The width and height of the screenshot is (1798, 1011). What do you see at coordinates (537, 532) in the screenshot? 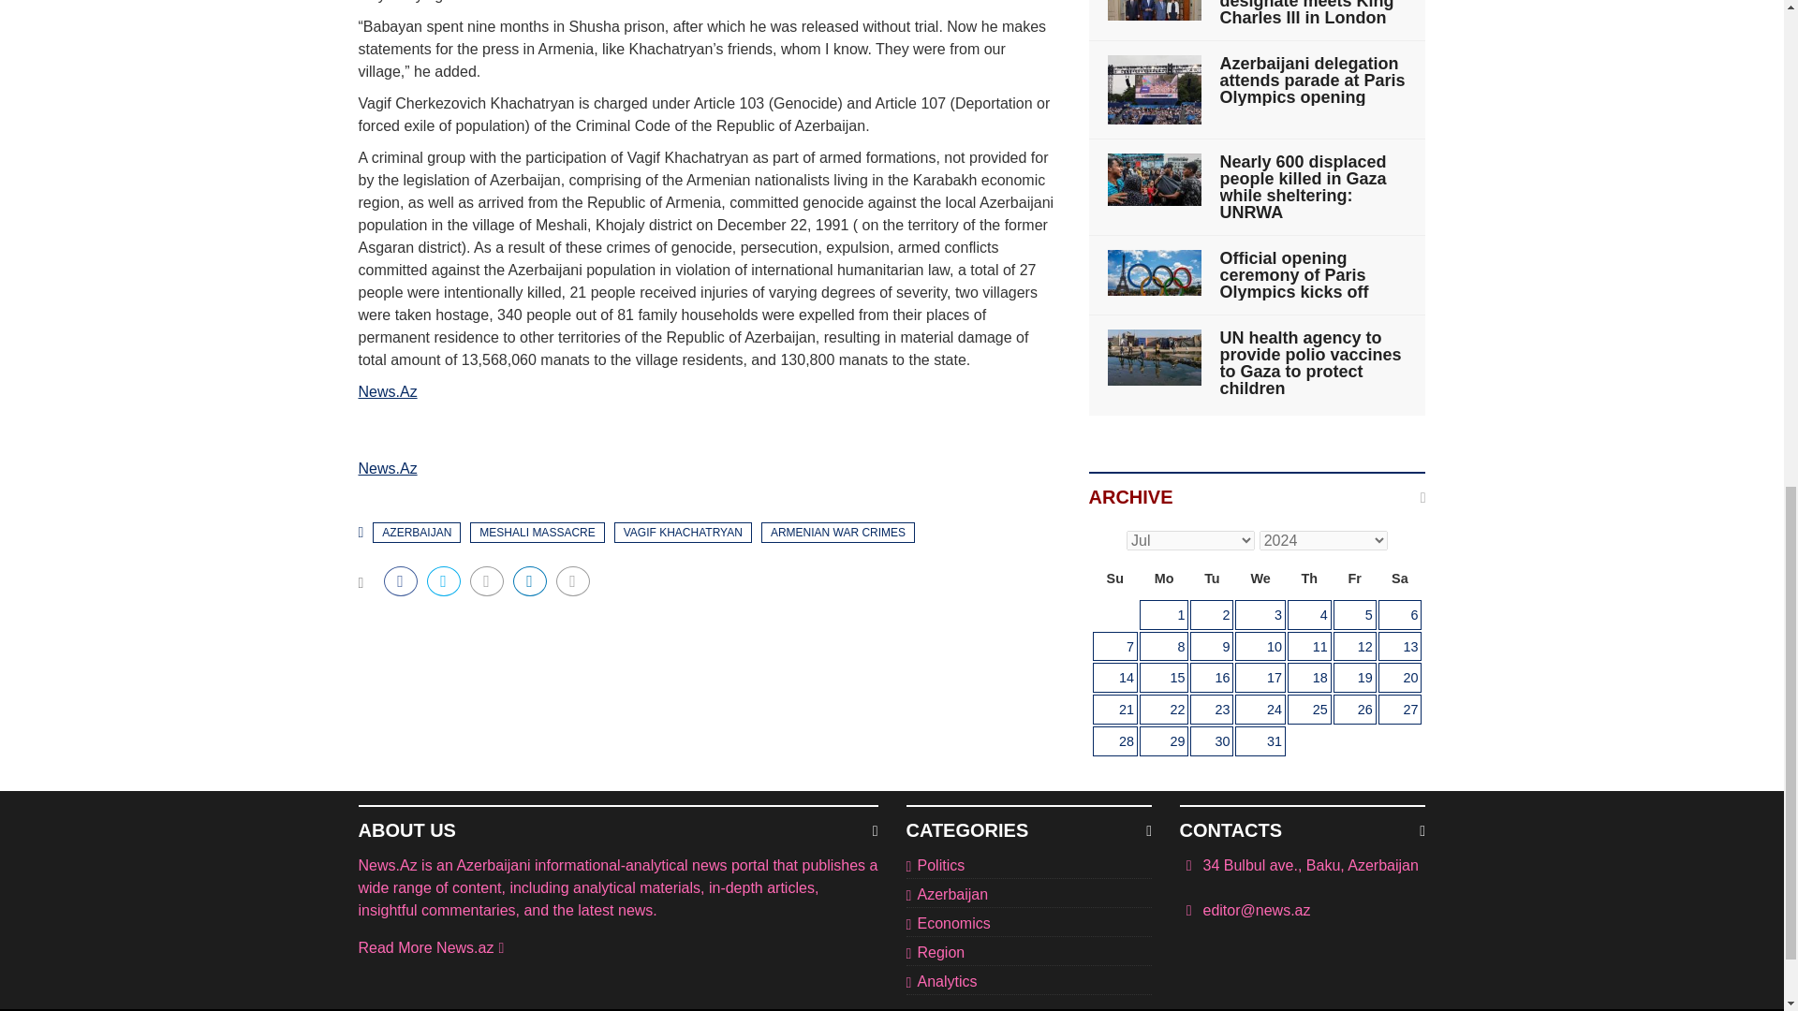
I see `MESHALI MASSACRE` at bounding box center [537, 532].